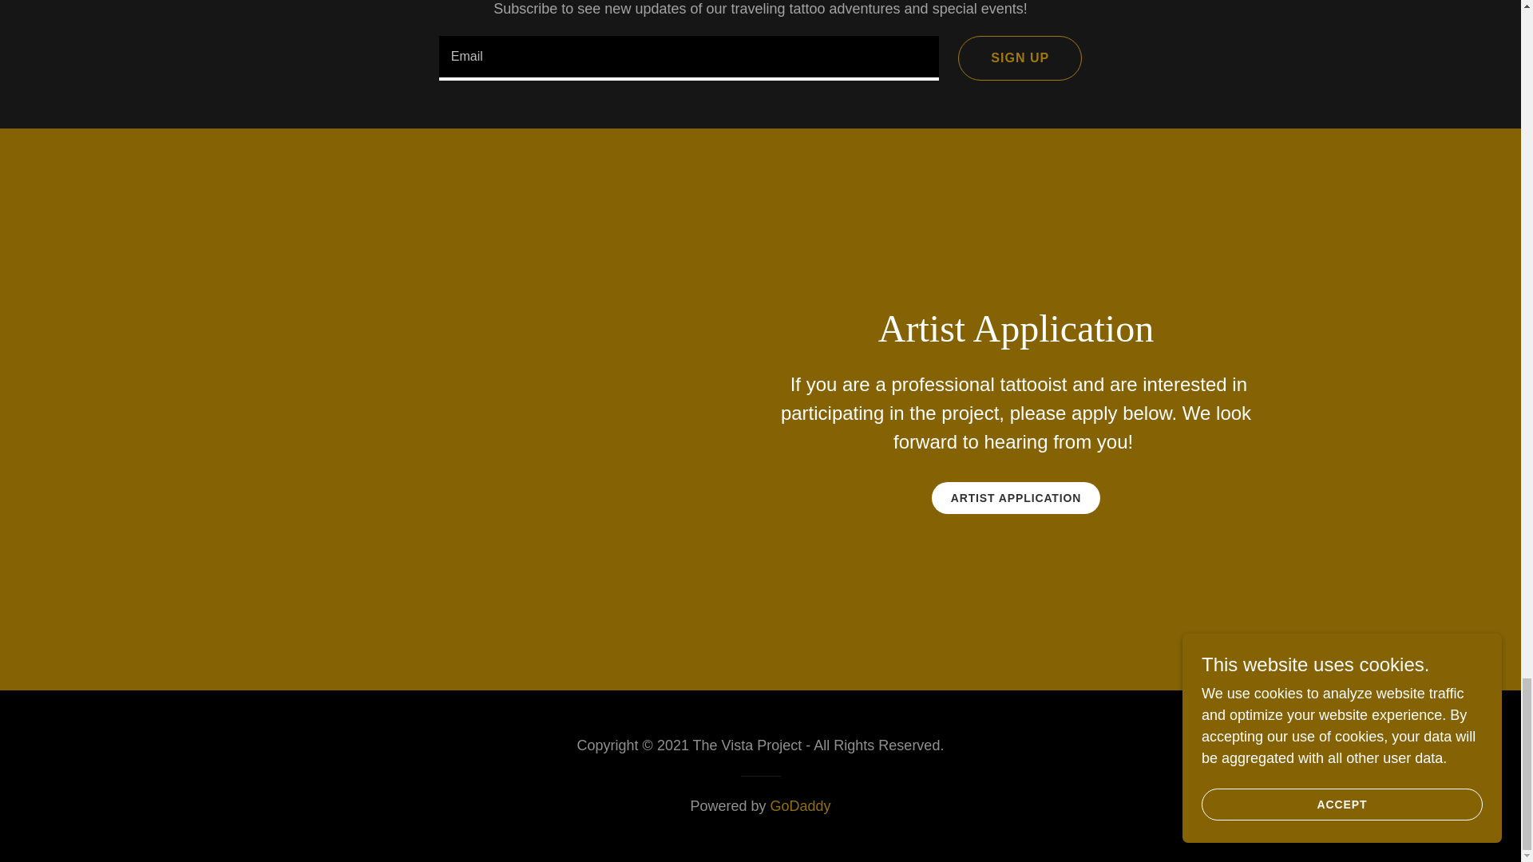 The height and width of the screenshot is (862, 1533). What do you see at coordinates (1020, 58) in the screenshot?
I see `SIGN UP` at bounding box center [1020, 58].